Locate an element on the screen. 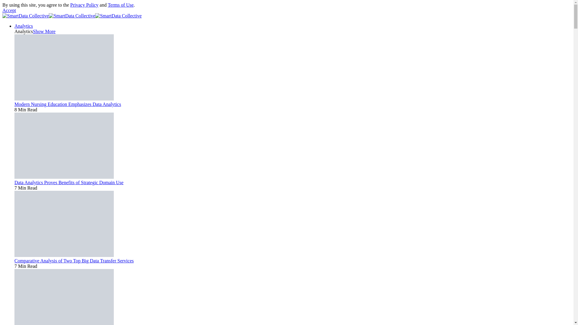 The width and height of the screenshot is (578, 325). Accept is located at coordinates (9, 10).